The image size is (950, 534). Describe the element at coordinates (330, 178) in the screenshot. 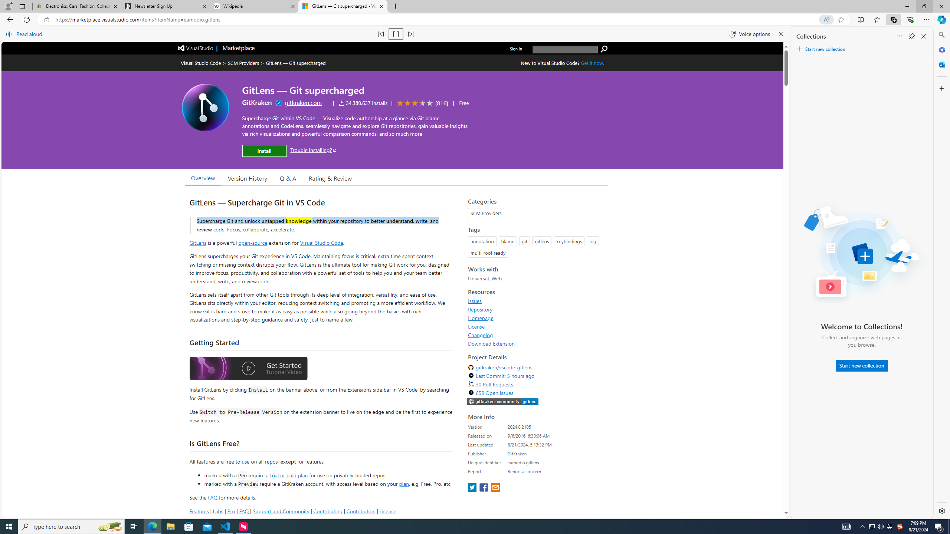

I see `Rating & Review` at that location.